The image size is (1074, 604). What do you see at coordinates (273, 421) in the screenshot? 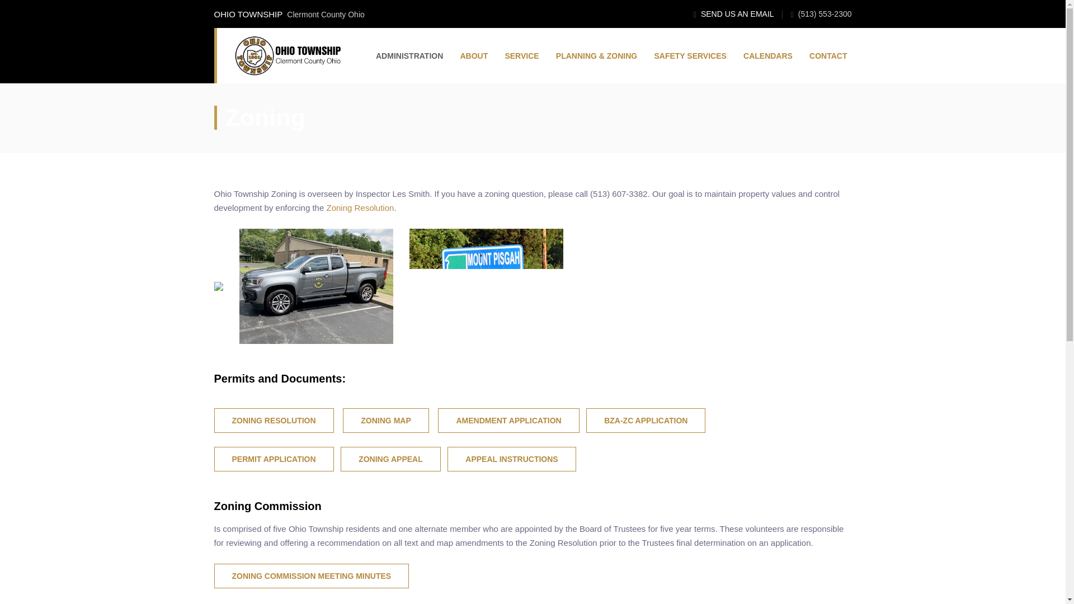
I see `ZONING RESOLUTION` at bounding box center [273, 421].